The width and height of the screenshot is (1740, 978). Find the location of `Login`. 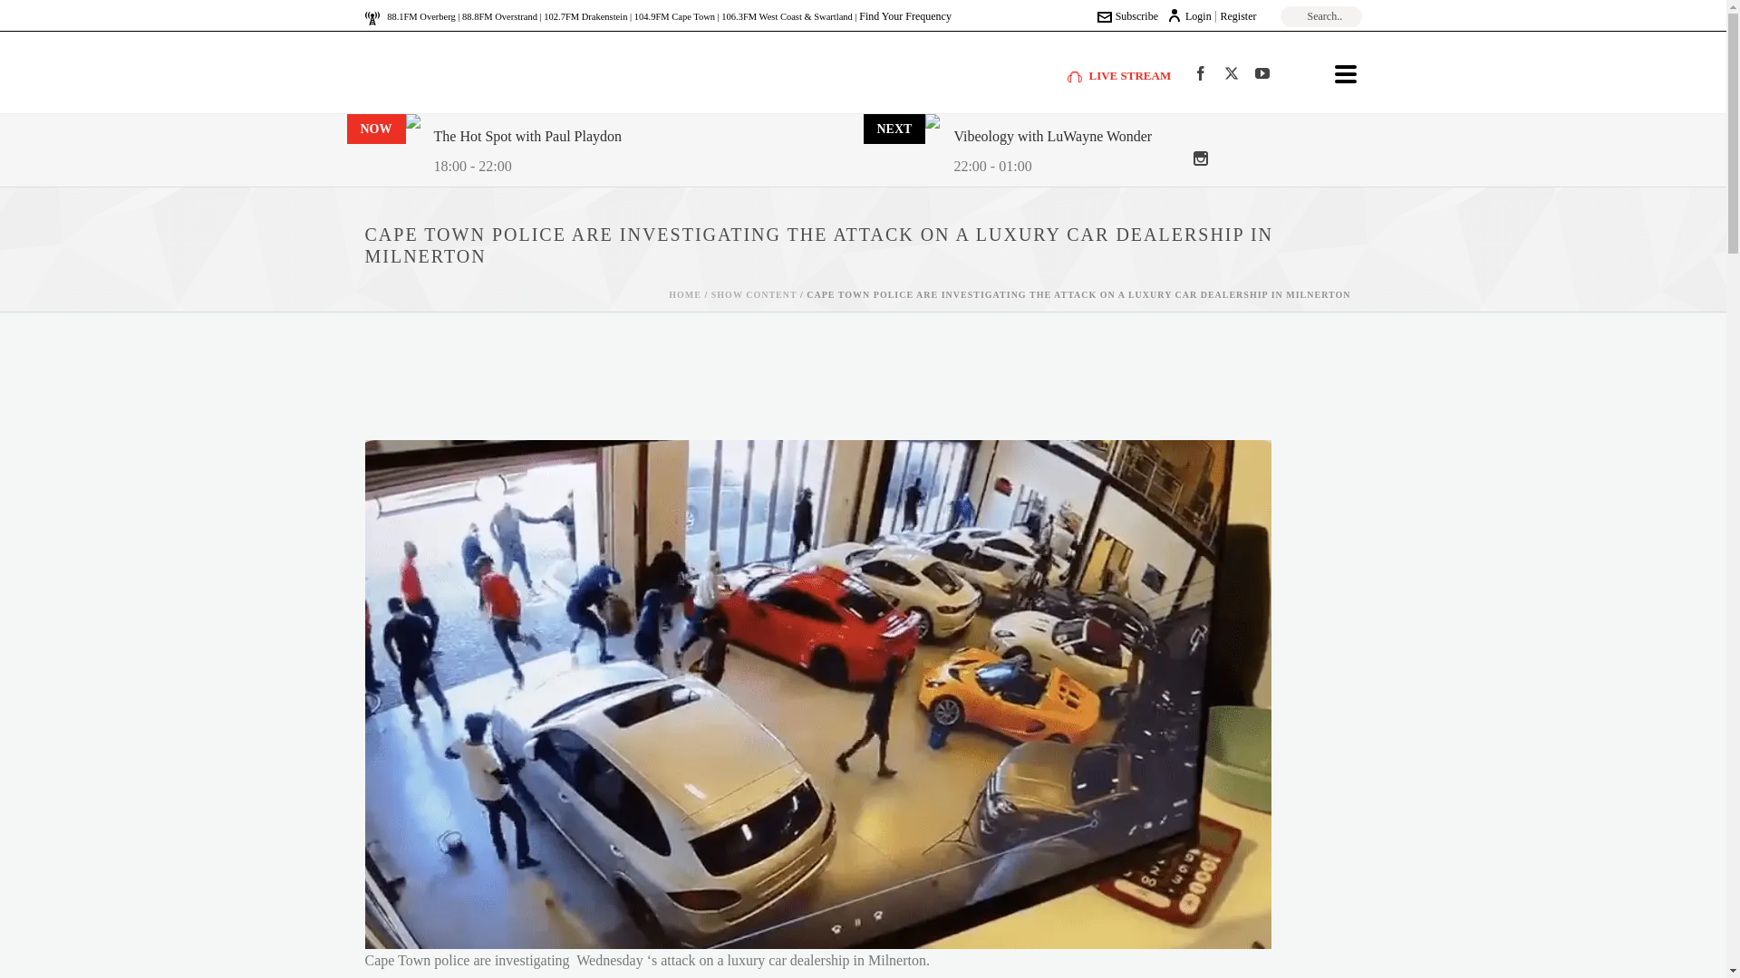

Login is located at coordinates (1189, 15).